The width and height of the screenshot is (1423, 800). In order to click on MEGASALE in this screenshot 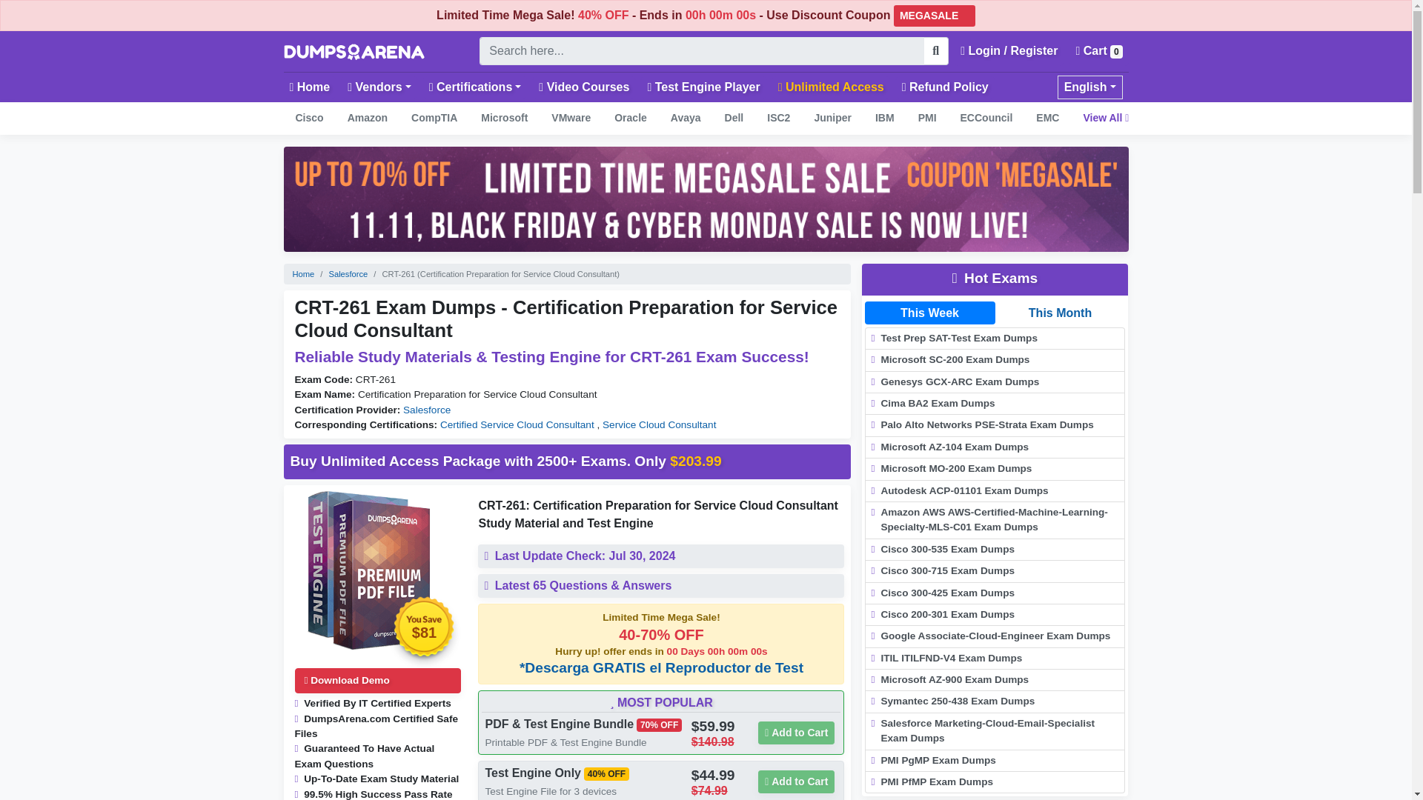, I will do `click(934, 15)`.